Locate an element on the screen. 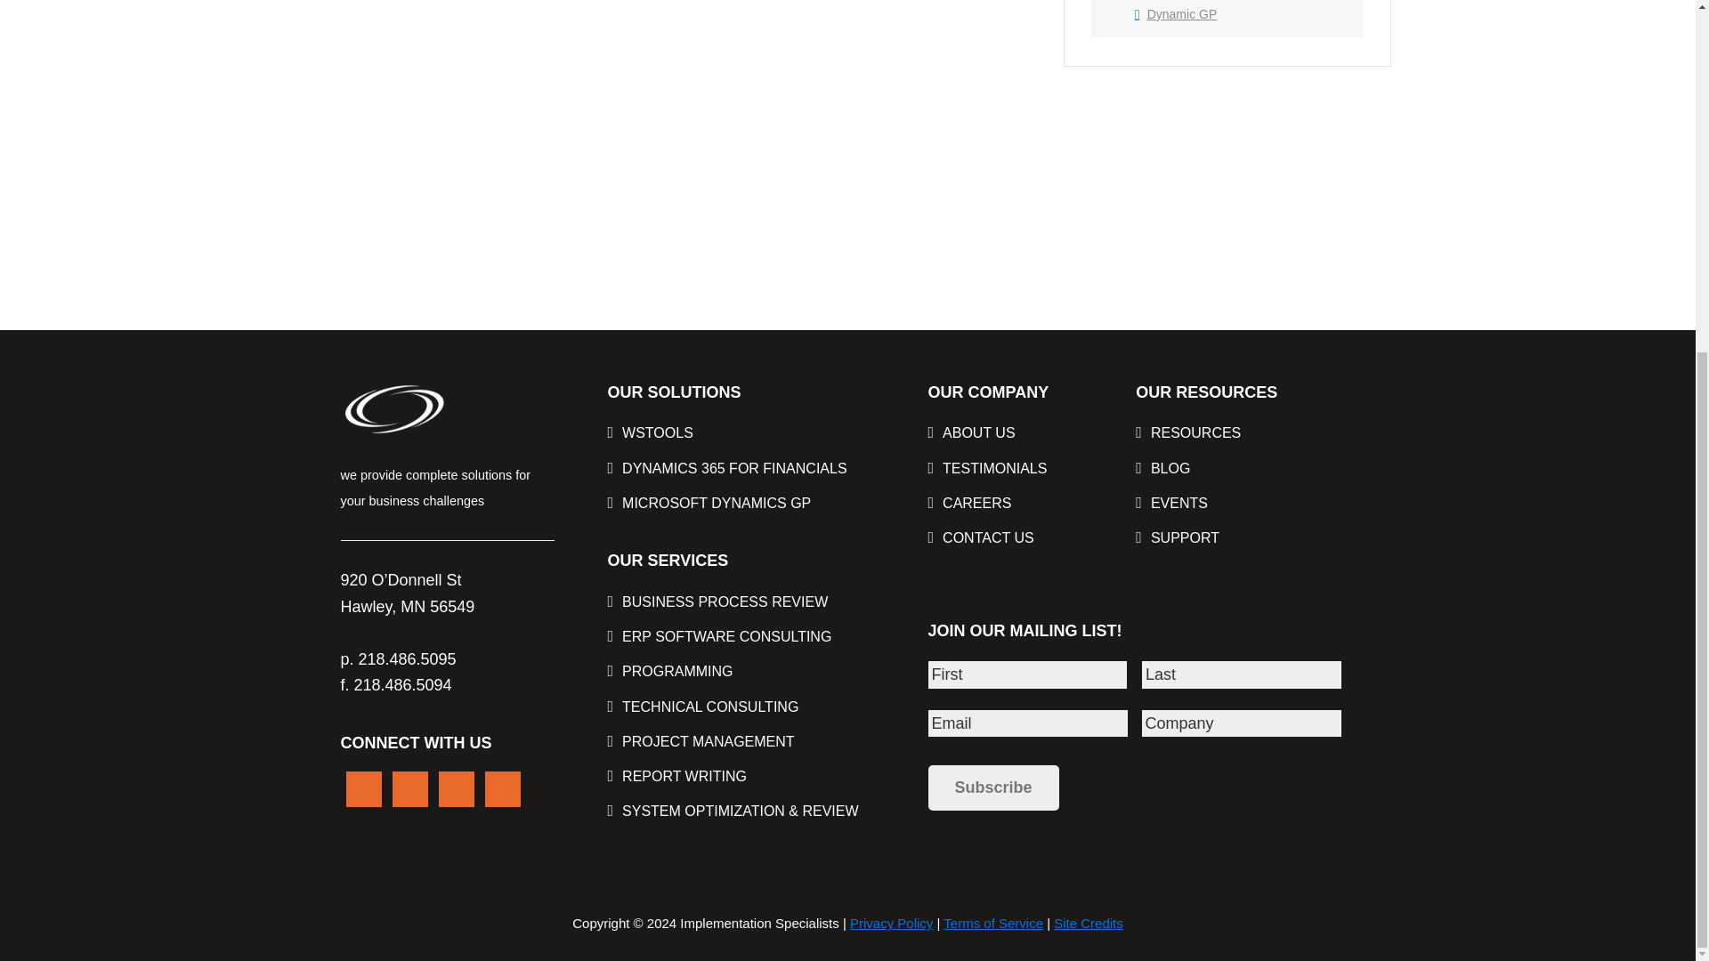  Dynamic GP is located at coordinates (1175, 13).